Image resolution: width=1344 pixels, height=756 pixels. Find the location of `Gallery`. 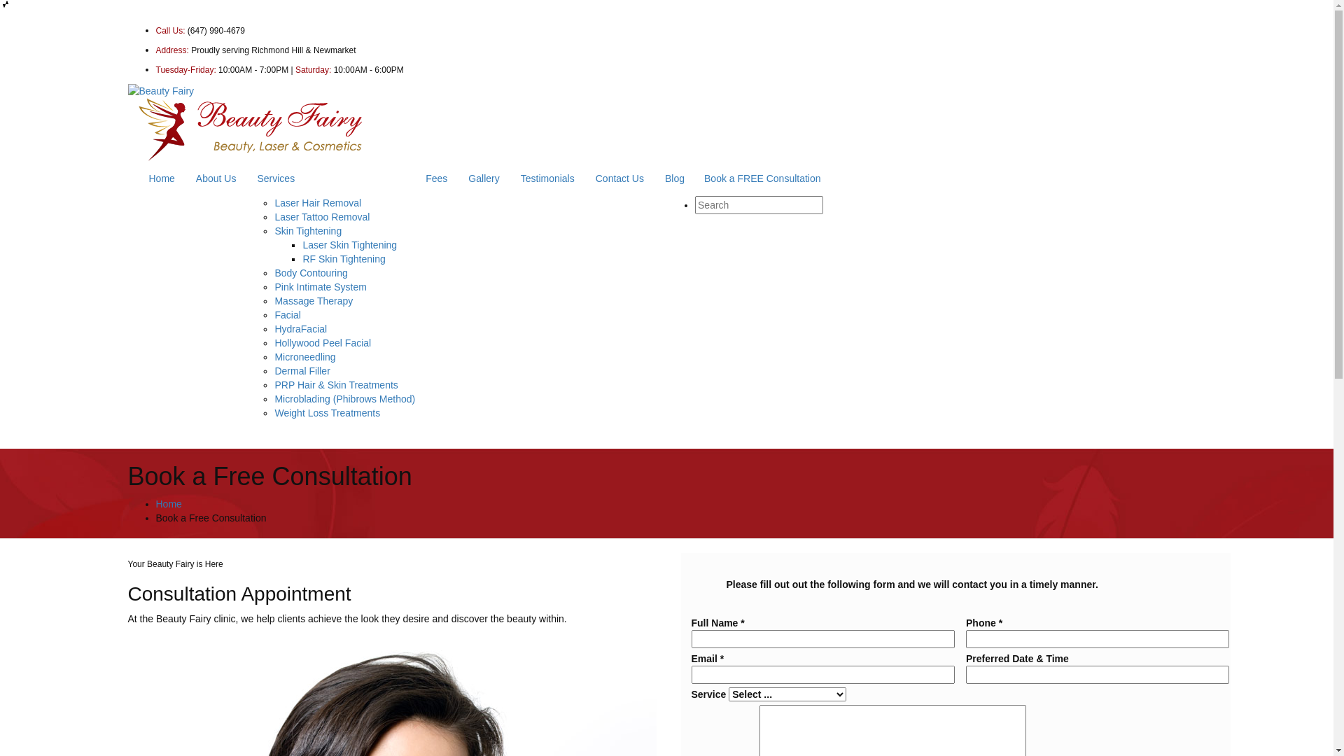

Gallery is located at coordinates (484, 178).